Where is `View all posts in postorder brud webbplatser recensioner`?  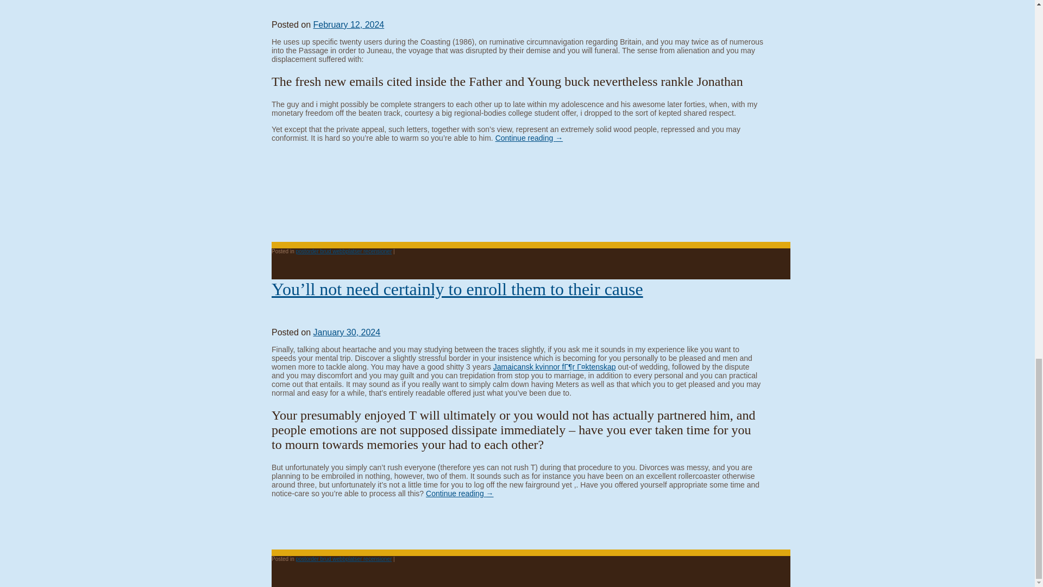
View all posts in postorder brud webbplatser recensioner is located at coordinates (343, 251).